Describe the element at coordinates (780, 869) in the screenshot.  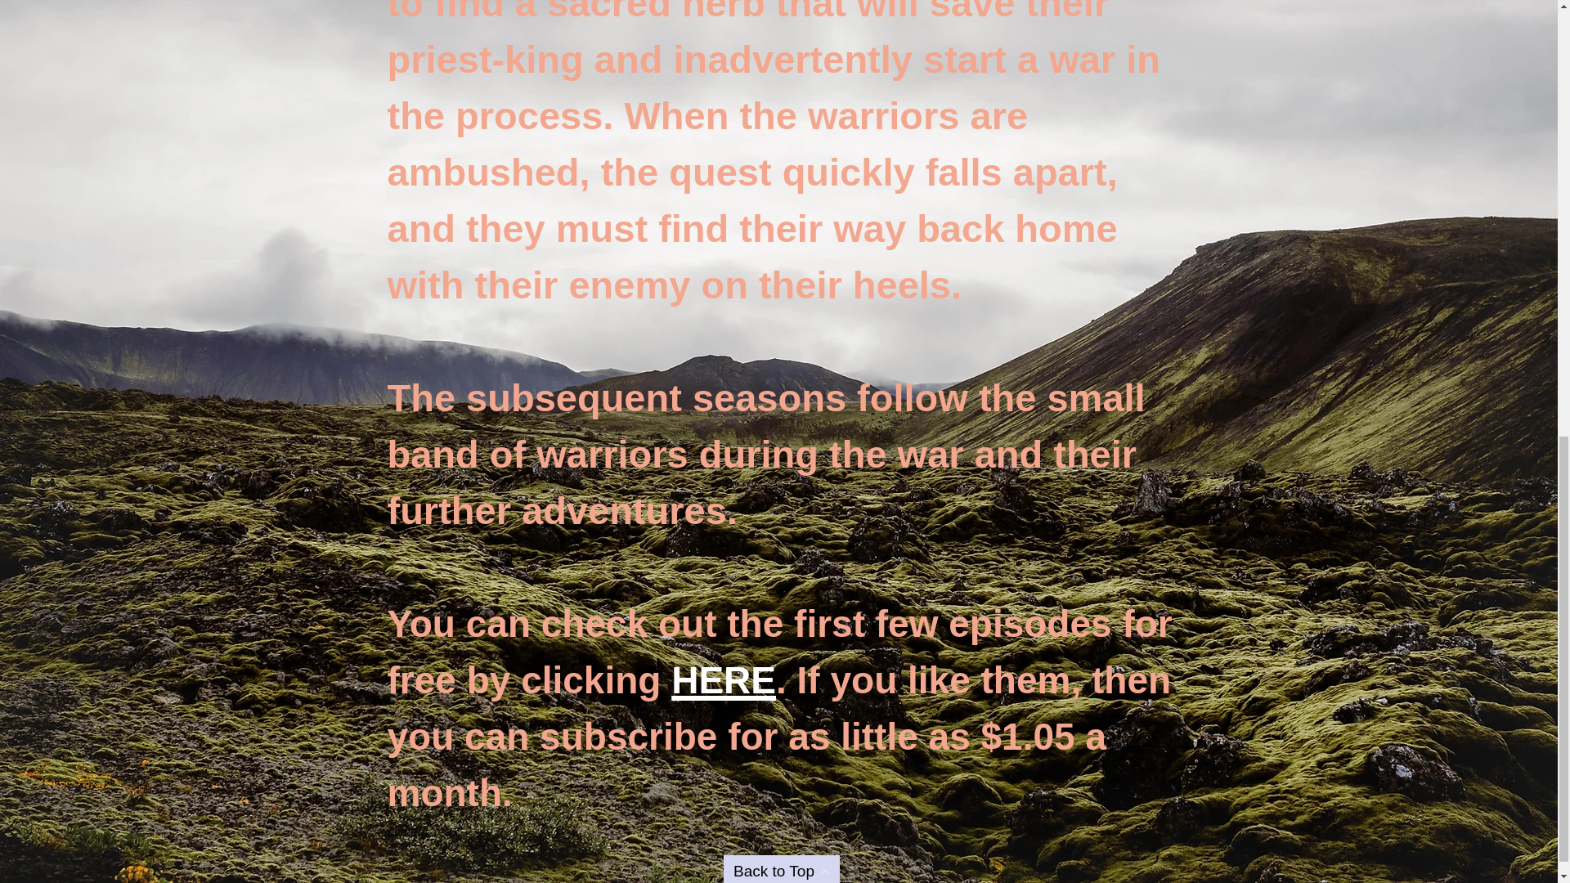
I see `Back to Top` at that location.